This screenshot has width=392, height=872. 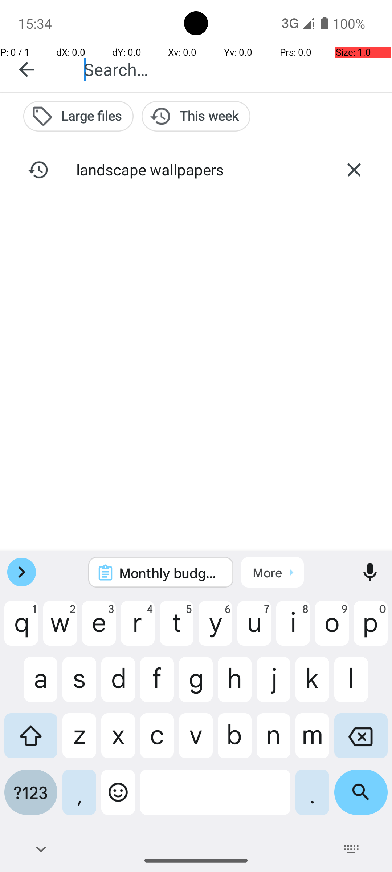 What do you see at coordinates (354, 170) in the screenshot?
I see `Delete search history landscape wallpapers` at bounding box center [354, 170].